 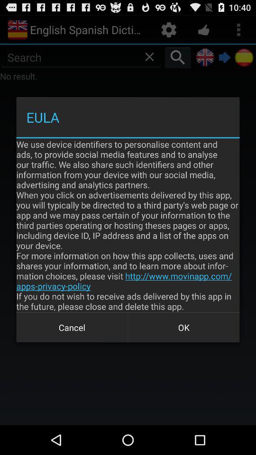 What do you see at coordinates (184, 327) in the screenshot?
I see `scroll until ok item` at bounding box center [184, 327].